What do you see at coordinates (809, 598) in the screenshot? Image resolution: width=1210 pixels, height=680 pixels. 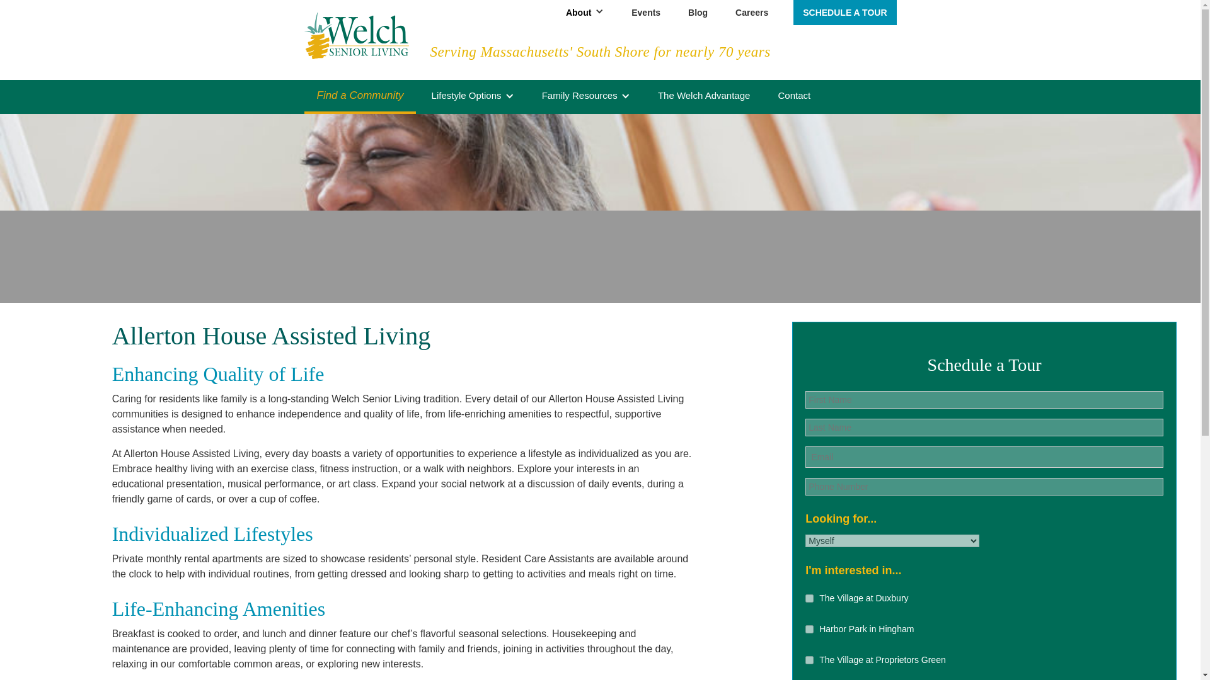 I see `The Village at Duxbury` at bounding box center [809, 598].